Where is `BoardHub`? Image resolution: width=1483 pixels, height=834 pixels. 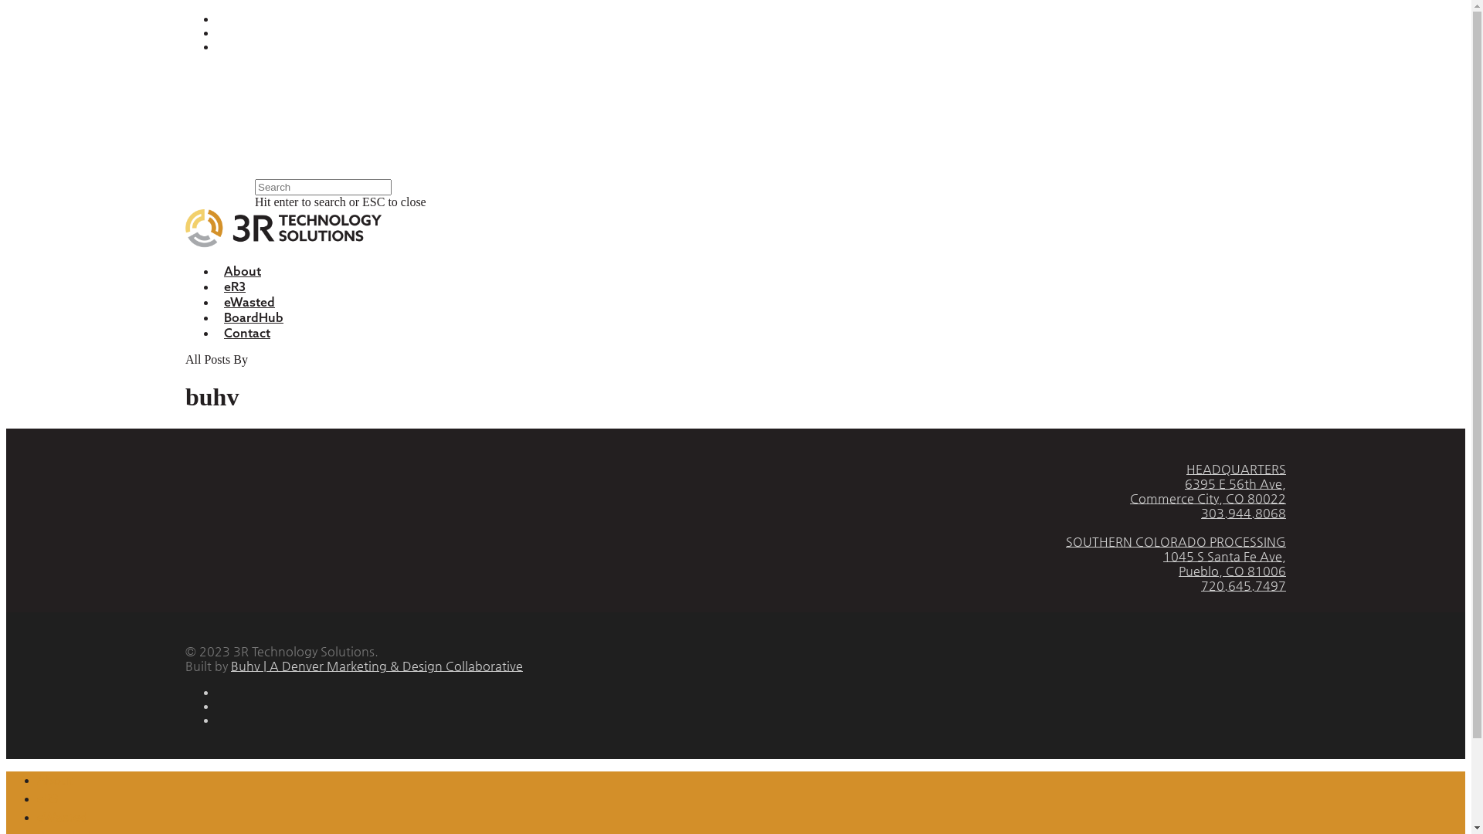 BoardHub is located at coordinates (253, 317).